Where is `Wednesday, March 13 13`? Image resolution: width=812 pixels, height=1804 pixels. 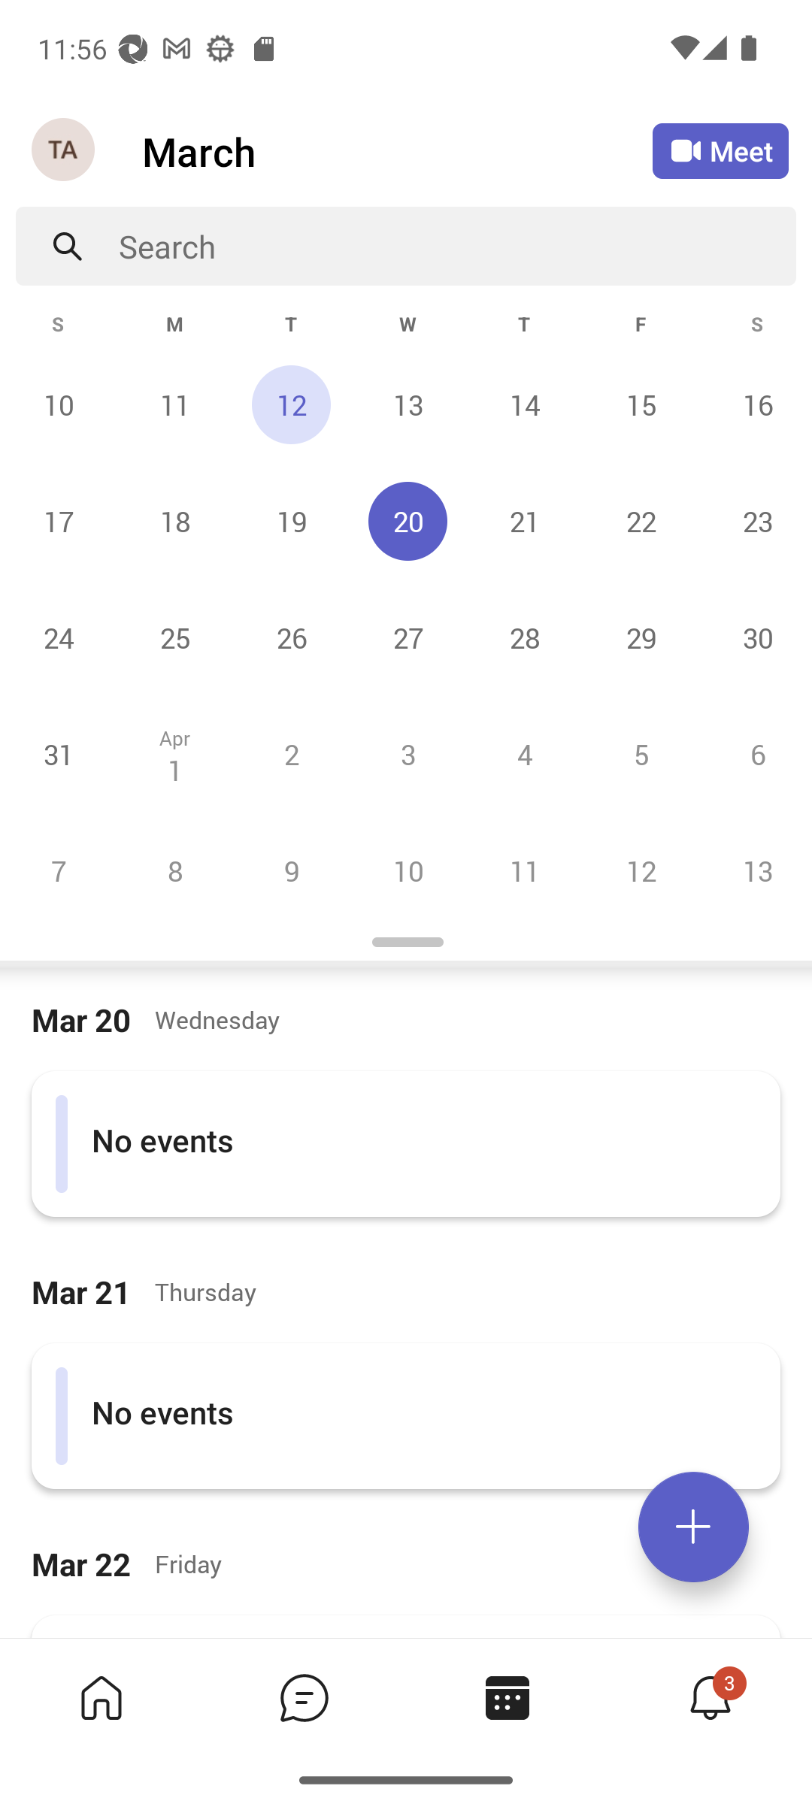
Wednesday, March 13 13 is located at coordinates (408, 404).